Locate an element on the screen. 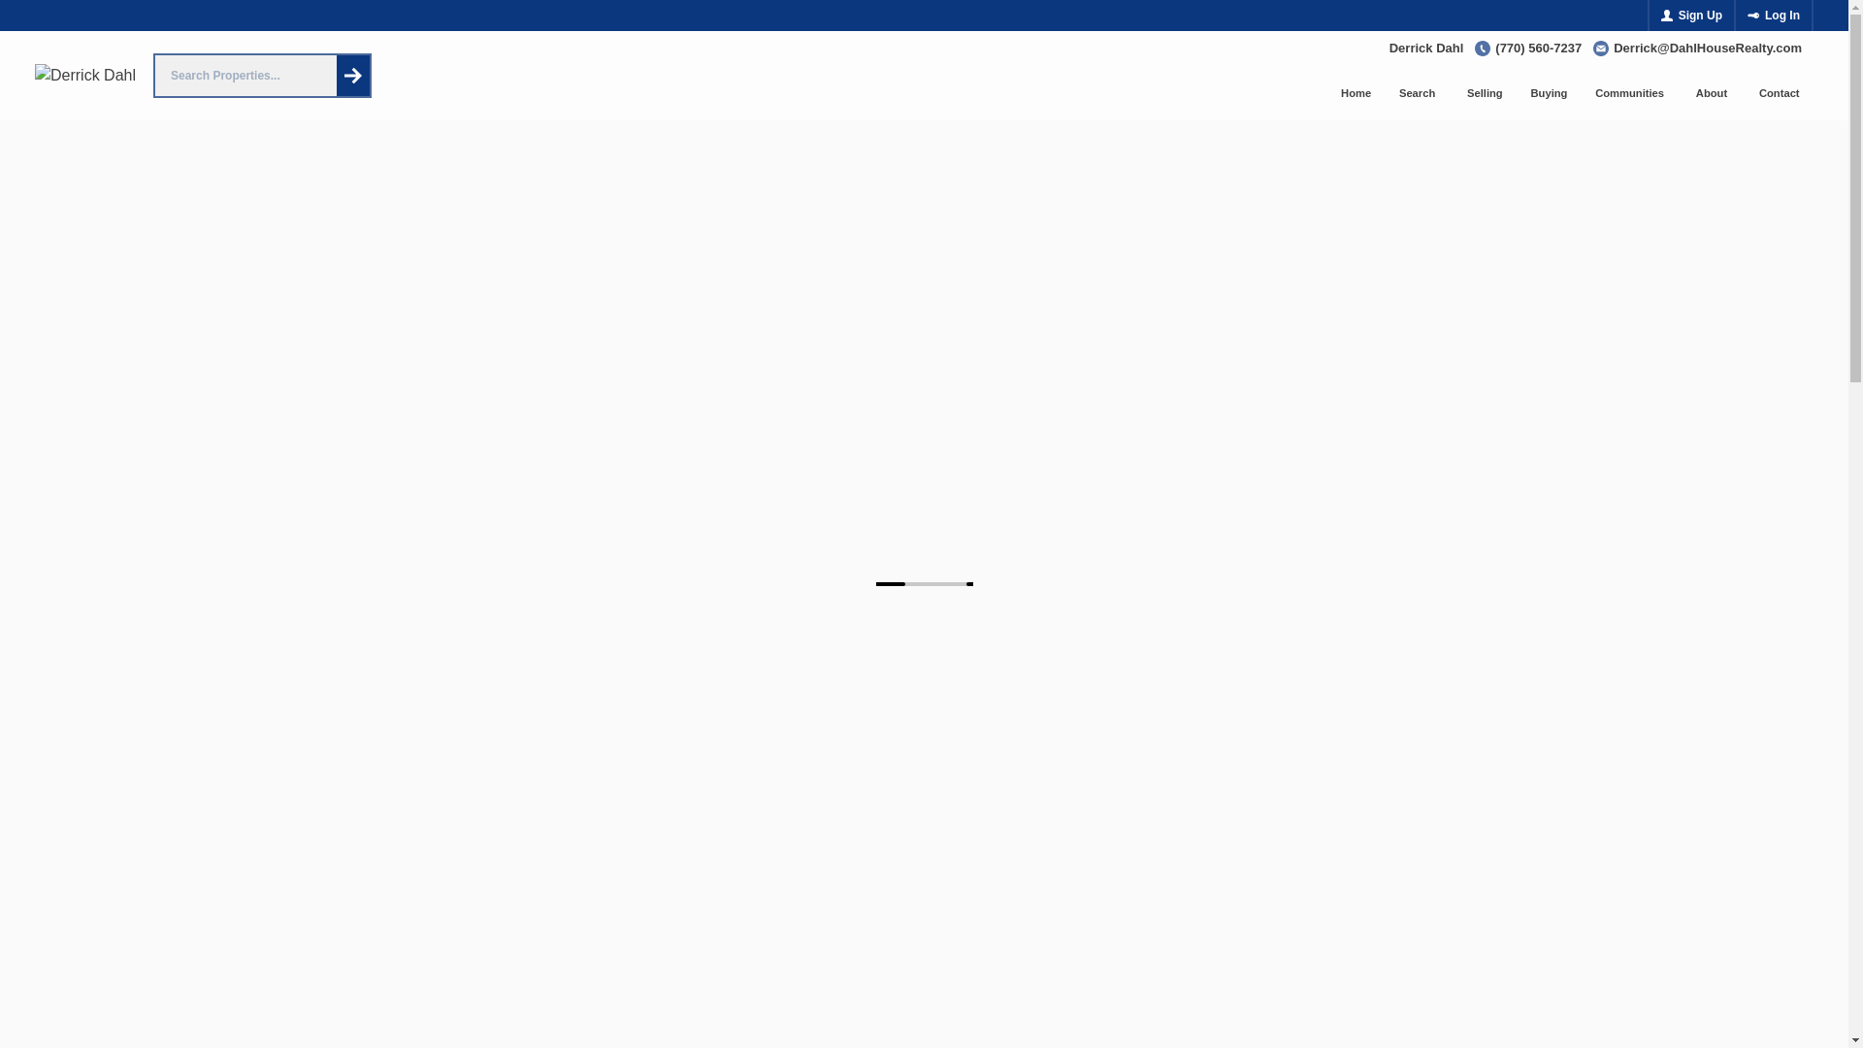 This screenshot has height=1048, width=1863. Communities is located at coordinates (1632, 93).